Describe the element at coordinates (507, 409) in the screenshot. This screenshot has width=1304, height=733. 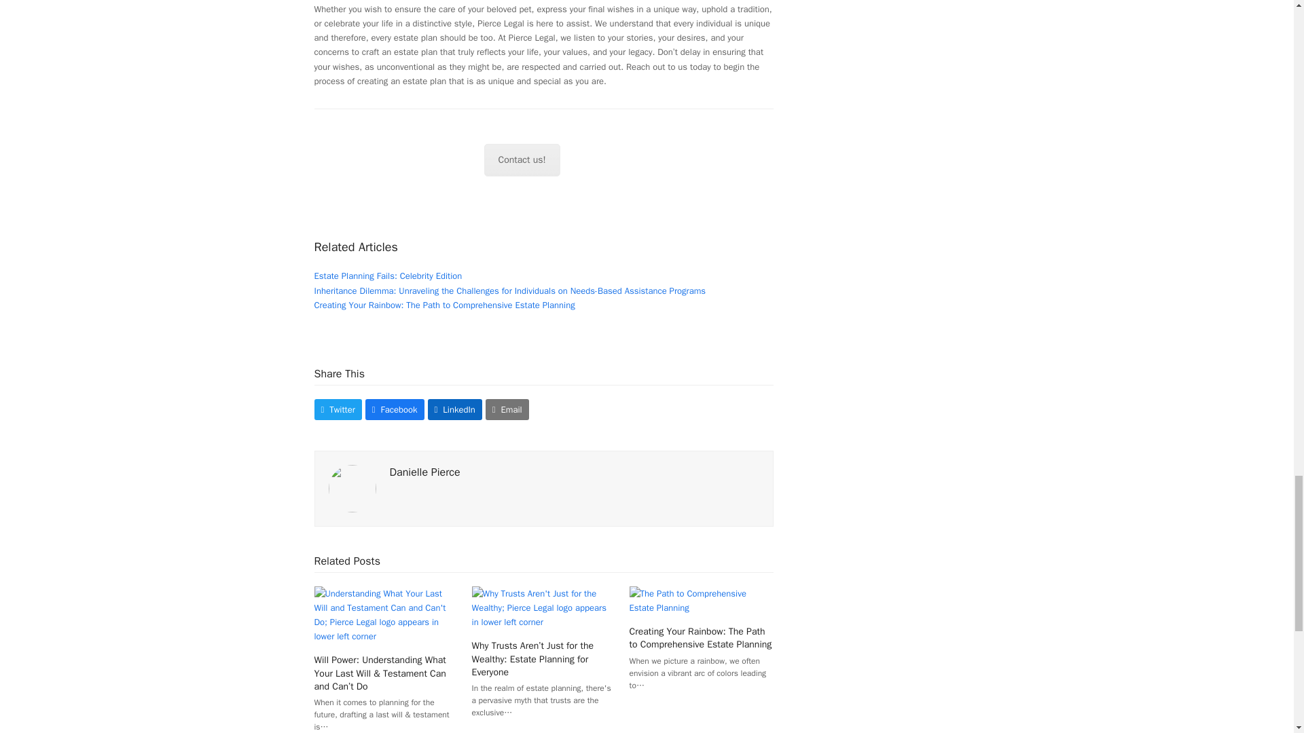
I see `Email` at that location.